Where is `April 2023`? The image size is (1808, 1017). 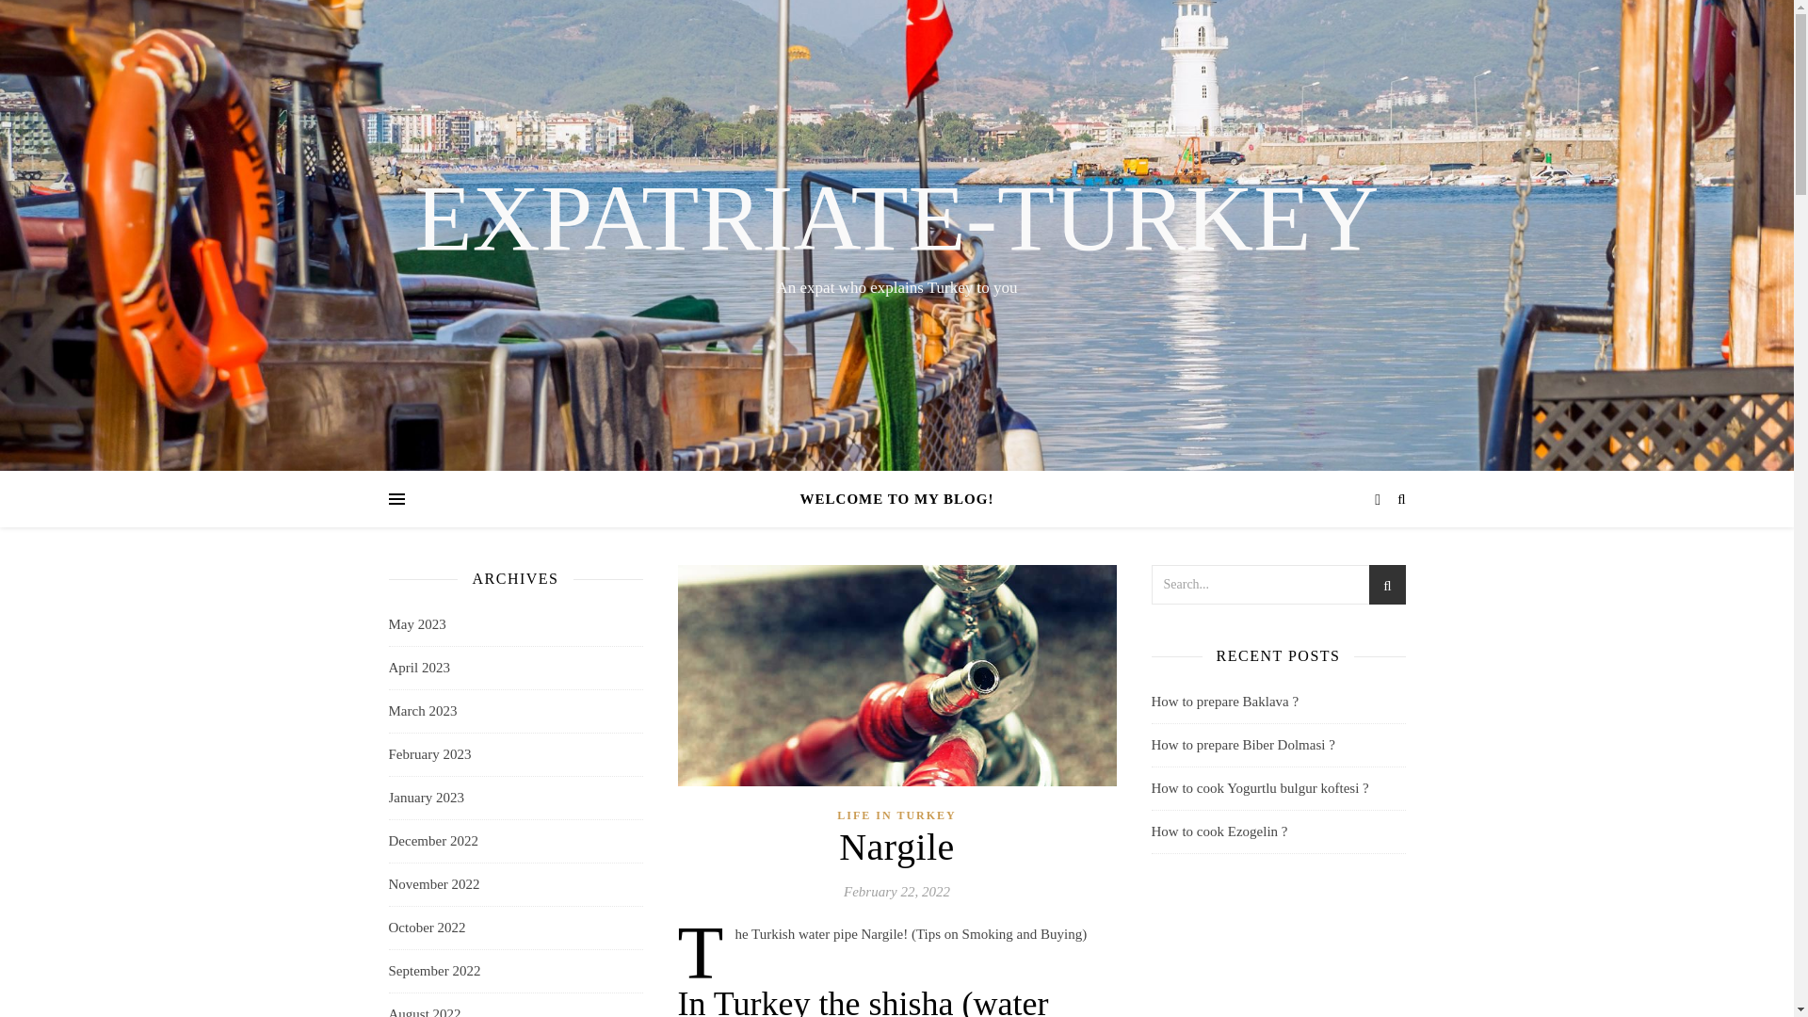 April 2023 is located at coordinates (418, 668).